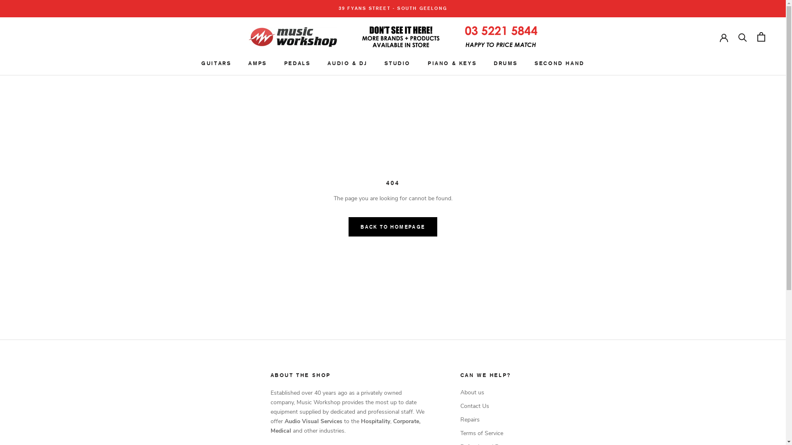 Image resolution: width=792 pixels, height=445 pixels. I want to click on AUDIO & DJ, so click(347, 63).